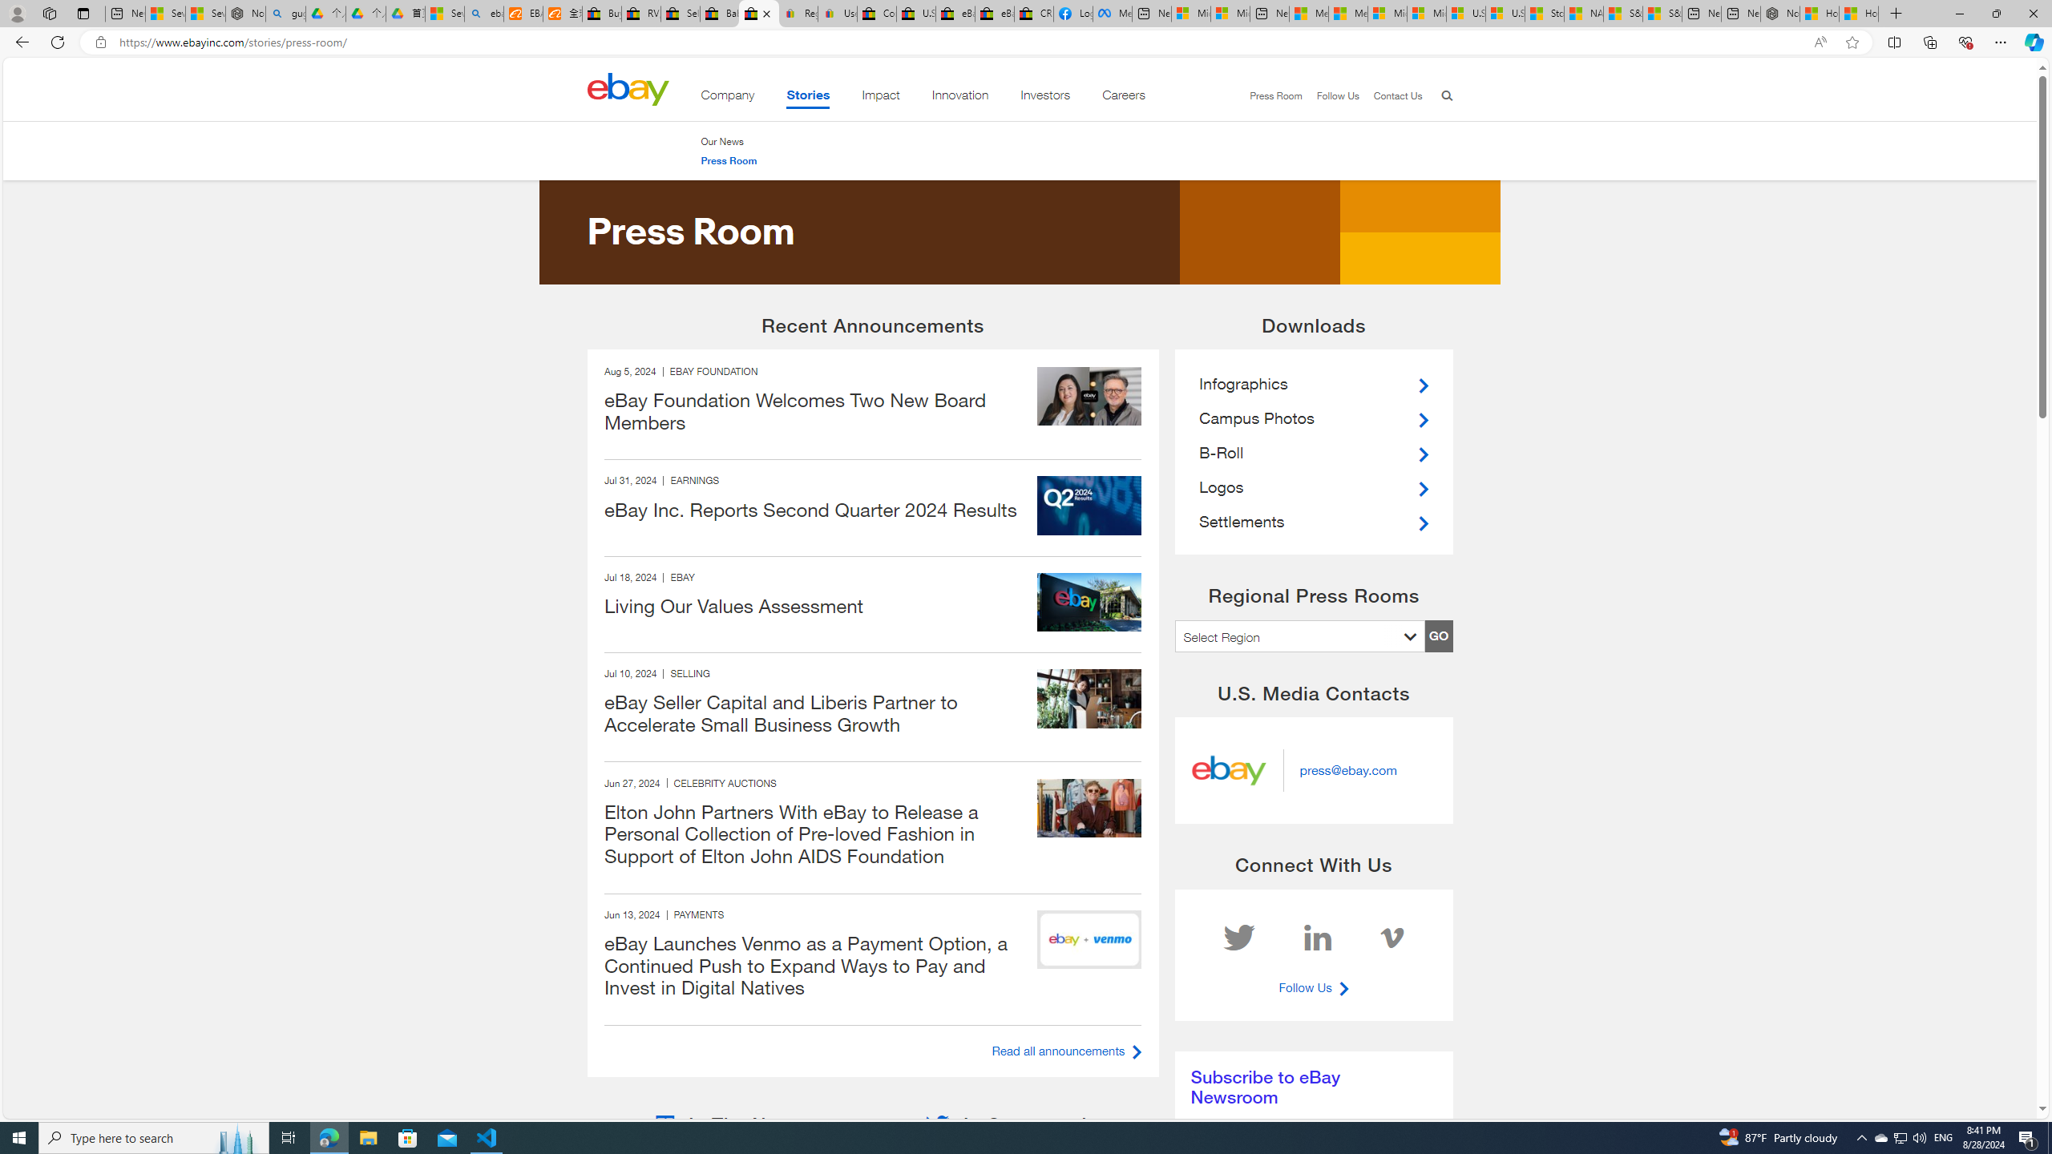 This screenshot has height=1154, width=2052. What do you see at coordinates (1089, 396) in the screenshot?
I see `240725 BoardMembers announcement v1 inc 1600x900 image B1` at bounding box center [1089, 396].